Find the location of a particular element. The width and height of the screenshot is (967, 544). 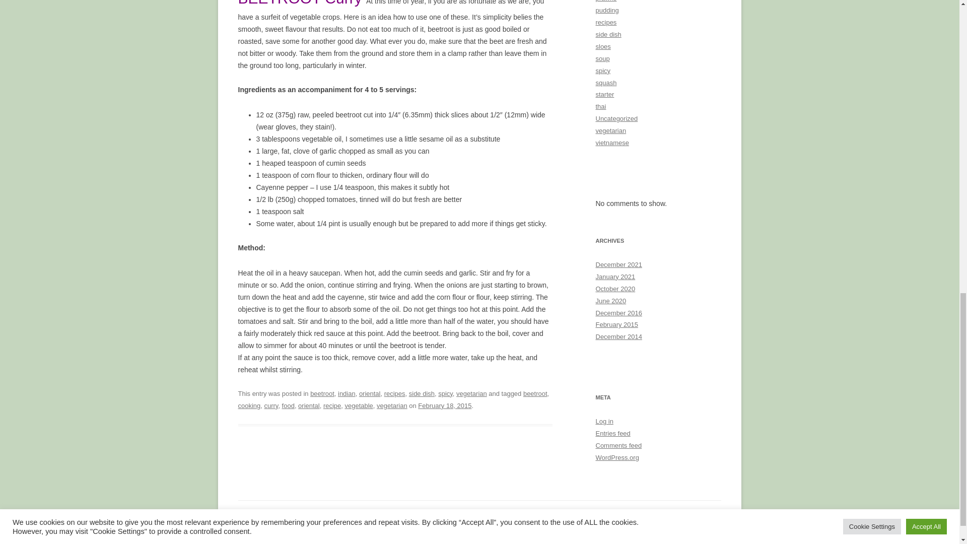

side dish is located at coordinates (422, 394).